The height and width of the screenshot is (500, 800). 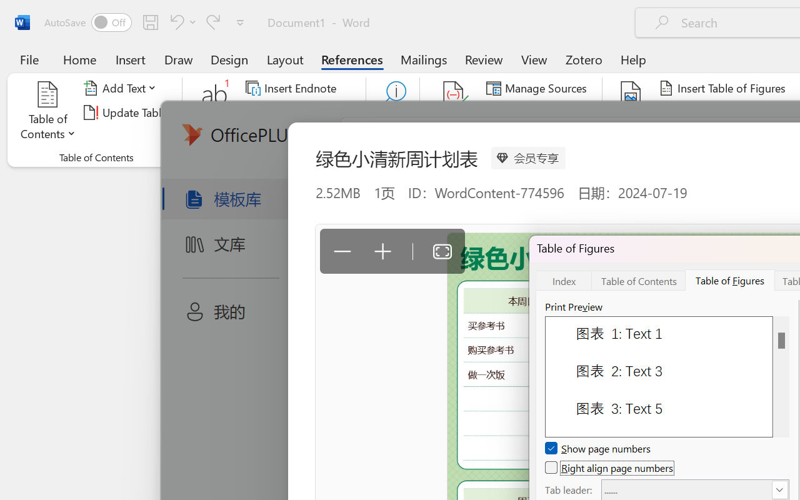 I want to click on Redo Apply Quick Style, so click(x=213, y=22).